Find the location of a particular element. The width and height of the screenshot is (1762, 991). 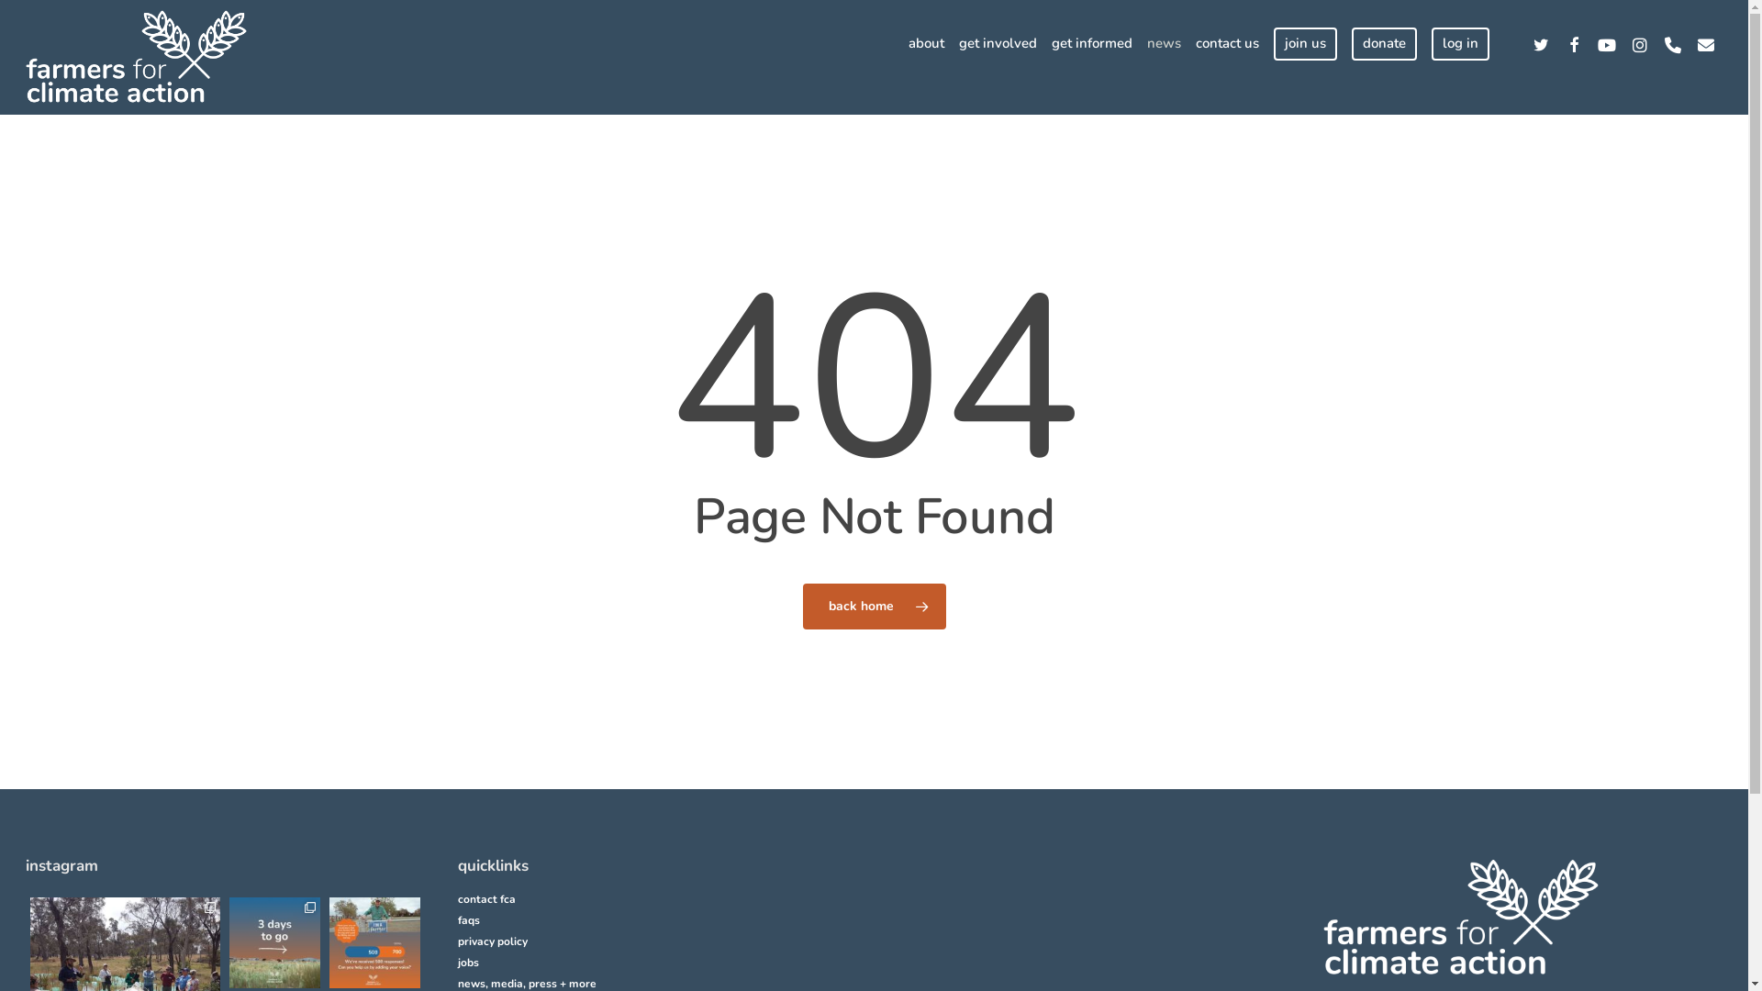

get involved is located at coordinates (998, 44).